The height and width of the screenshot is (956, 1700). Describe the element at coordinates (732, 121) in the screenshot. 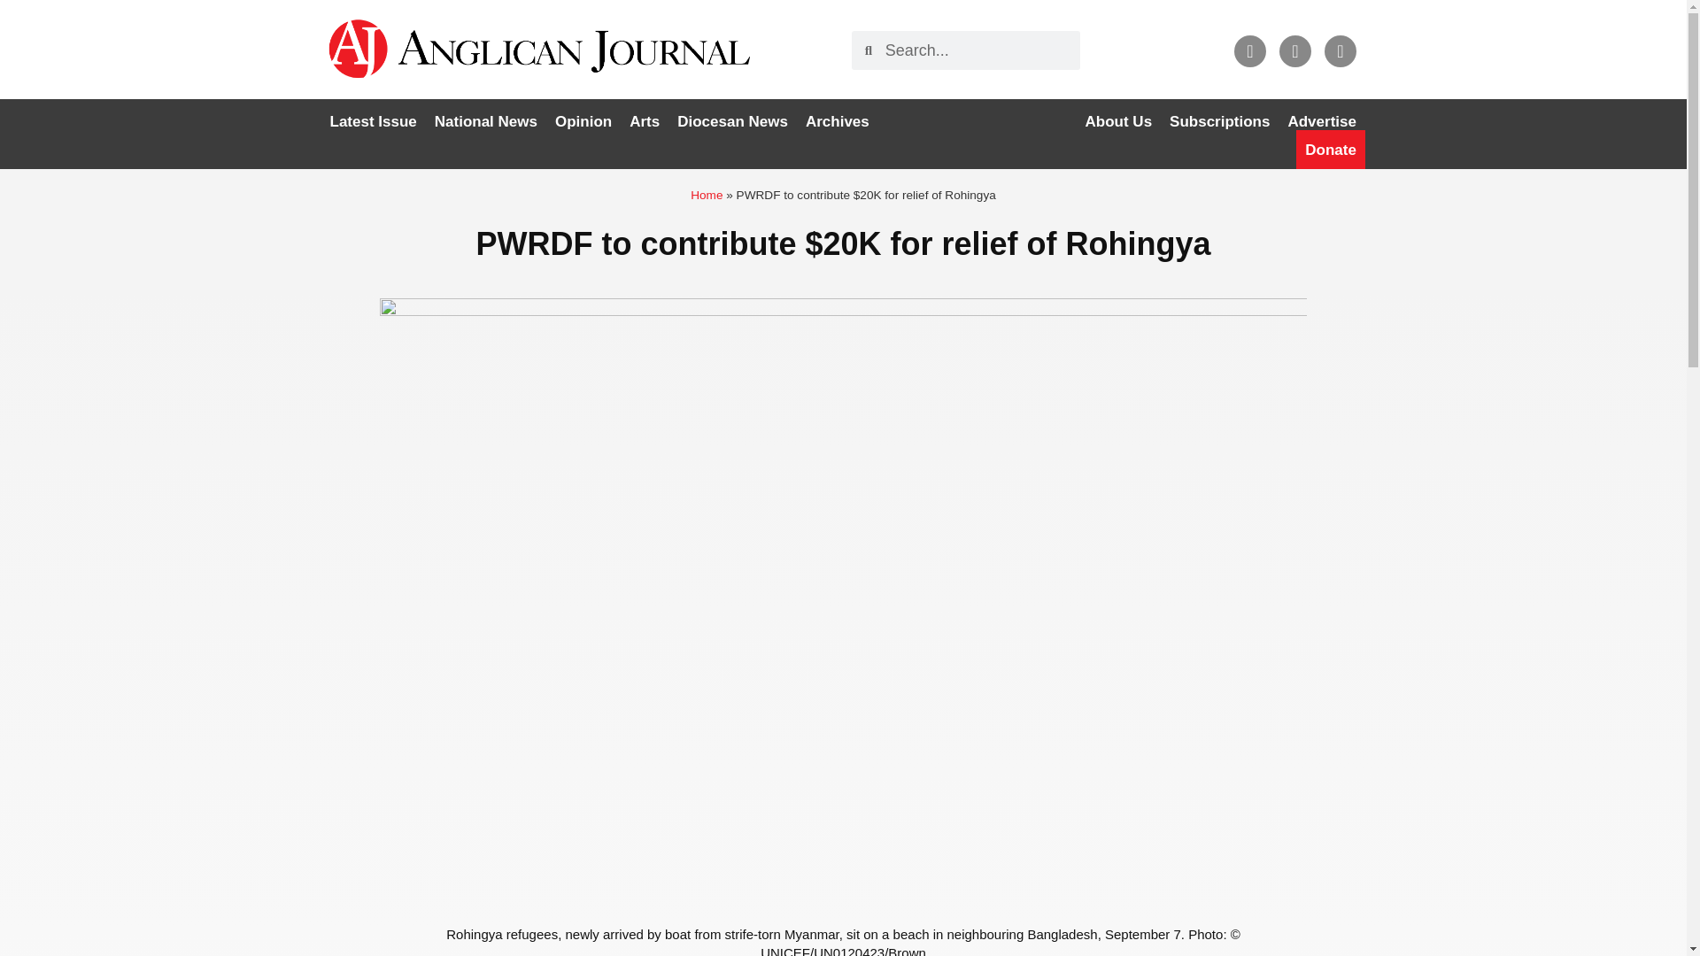

I see `Diocesan News` at that location.